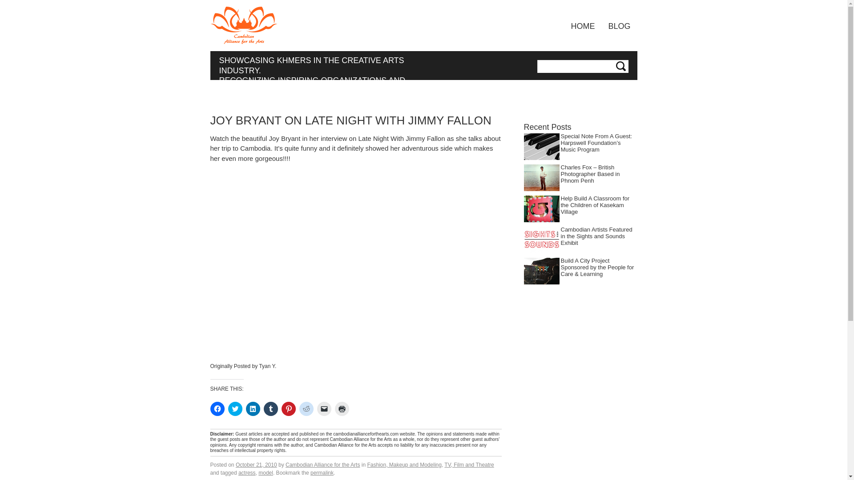 This screenshot has width=854, height=480. What do you see at coordinates (253, 409) in the screenshot?
I see `Click to share on LinkedIn` at bounding box center [253, 409].